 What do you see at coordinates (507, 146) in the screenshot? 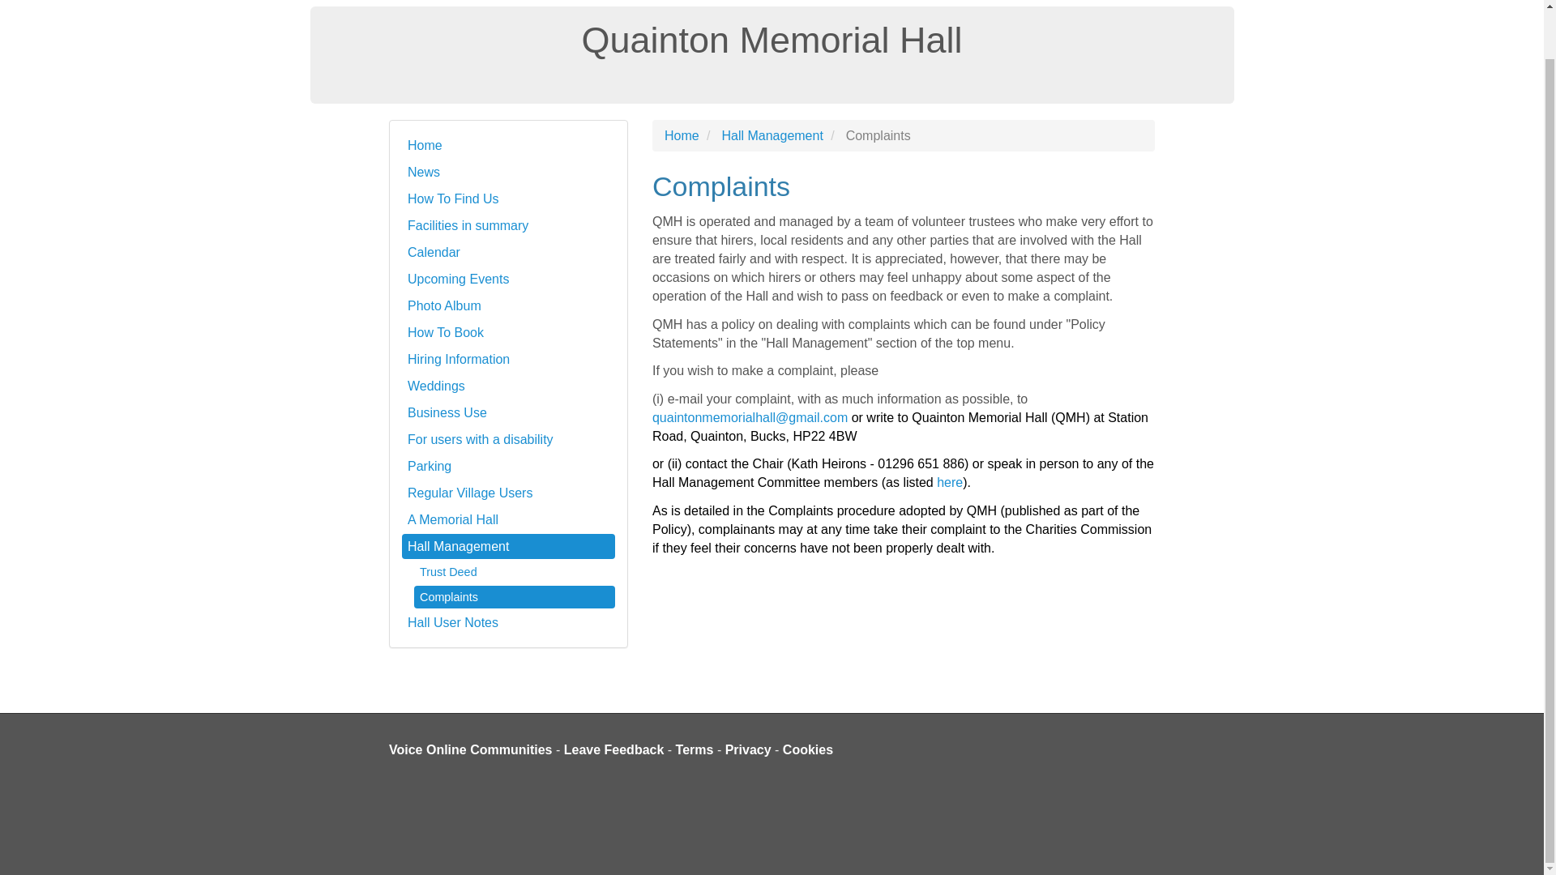
I see `Home` at bounding box center [507, 146].